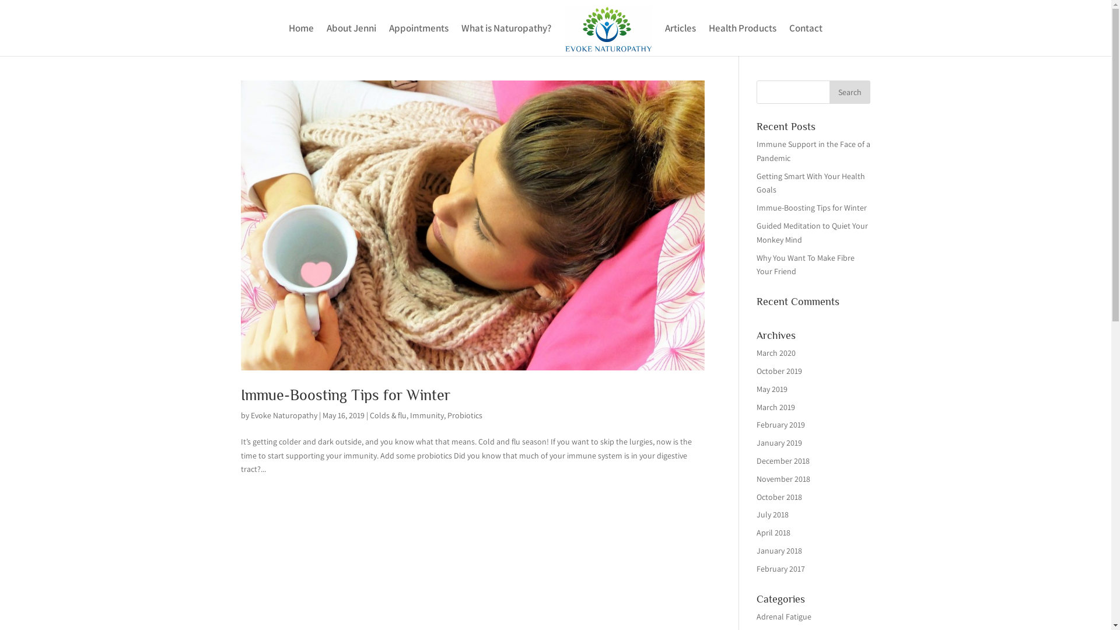 This screenshot has width=1120, height=630. Describe the element at coordinates (464, 415) in the screenshot. I see `Probiotics` at that location.